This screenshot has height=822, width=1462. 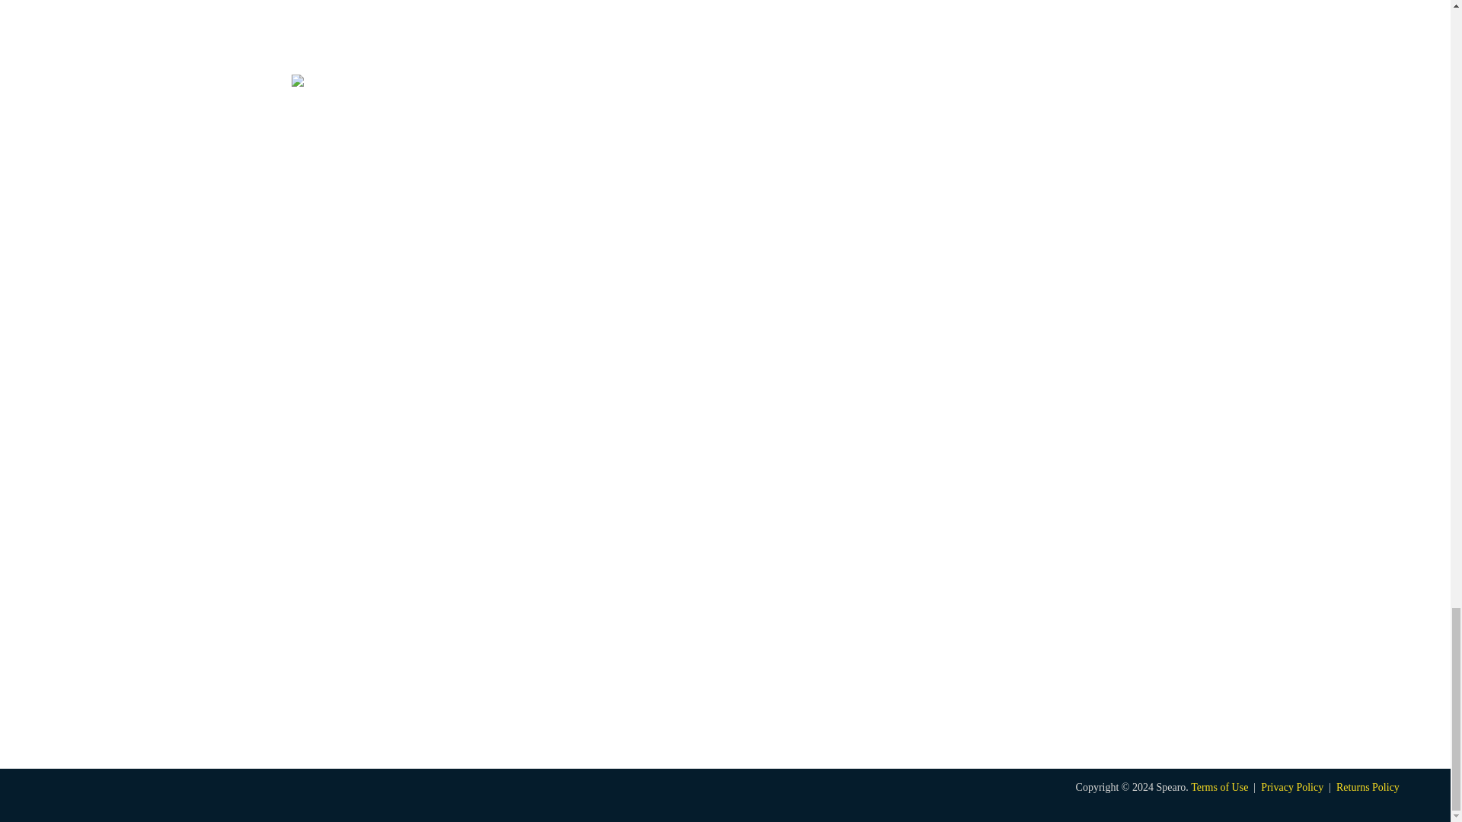 What do you see at coordinates (1221, 787) in the screenshot?
I see `Terms of Use ` at bounding box center [1221, 787].